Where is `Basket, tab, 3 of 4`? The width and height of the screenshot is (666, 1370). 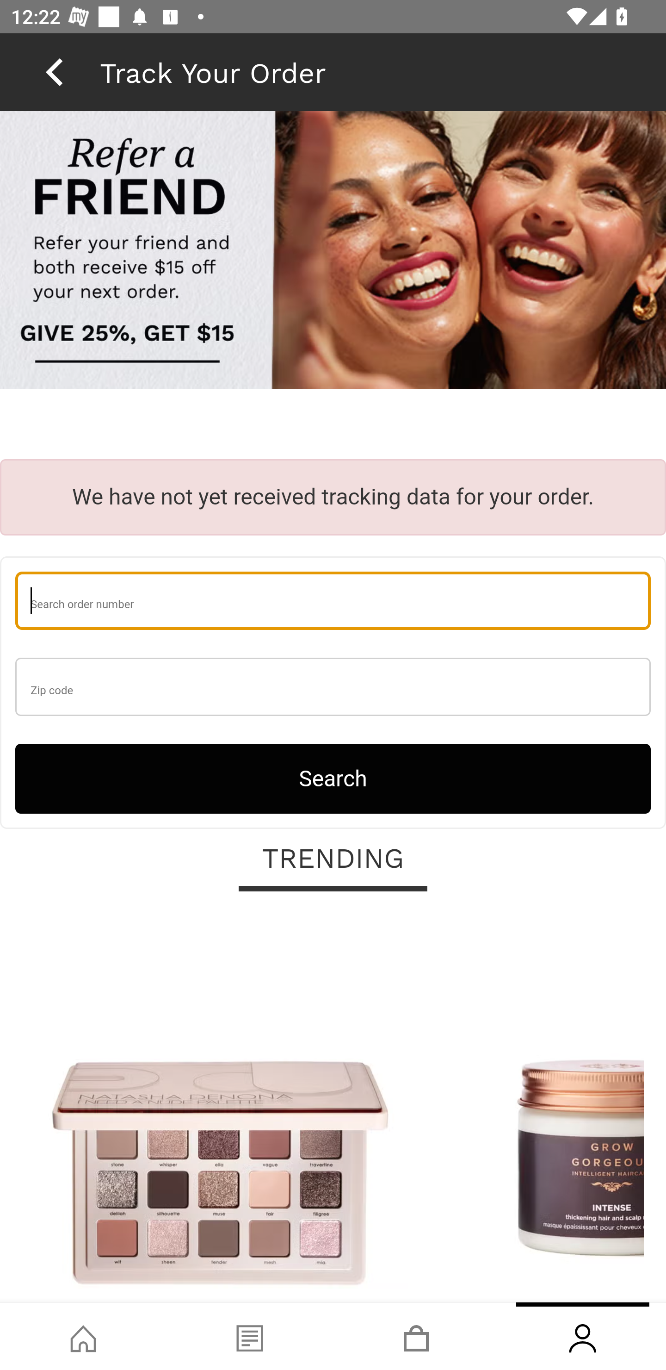
Basket, tab, 3 of 4 is located at coordinates (416, 1336).